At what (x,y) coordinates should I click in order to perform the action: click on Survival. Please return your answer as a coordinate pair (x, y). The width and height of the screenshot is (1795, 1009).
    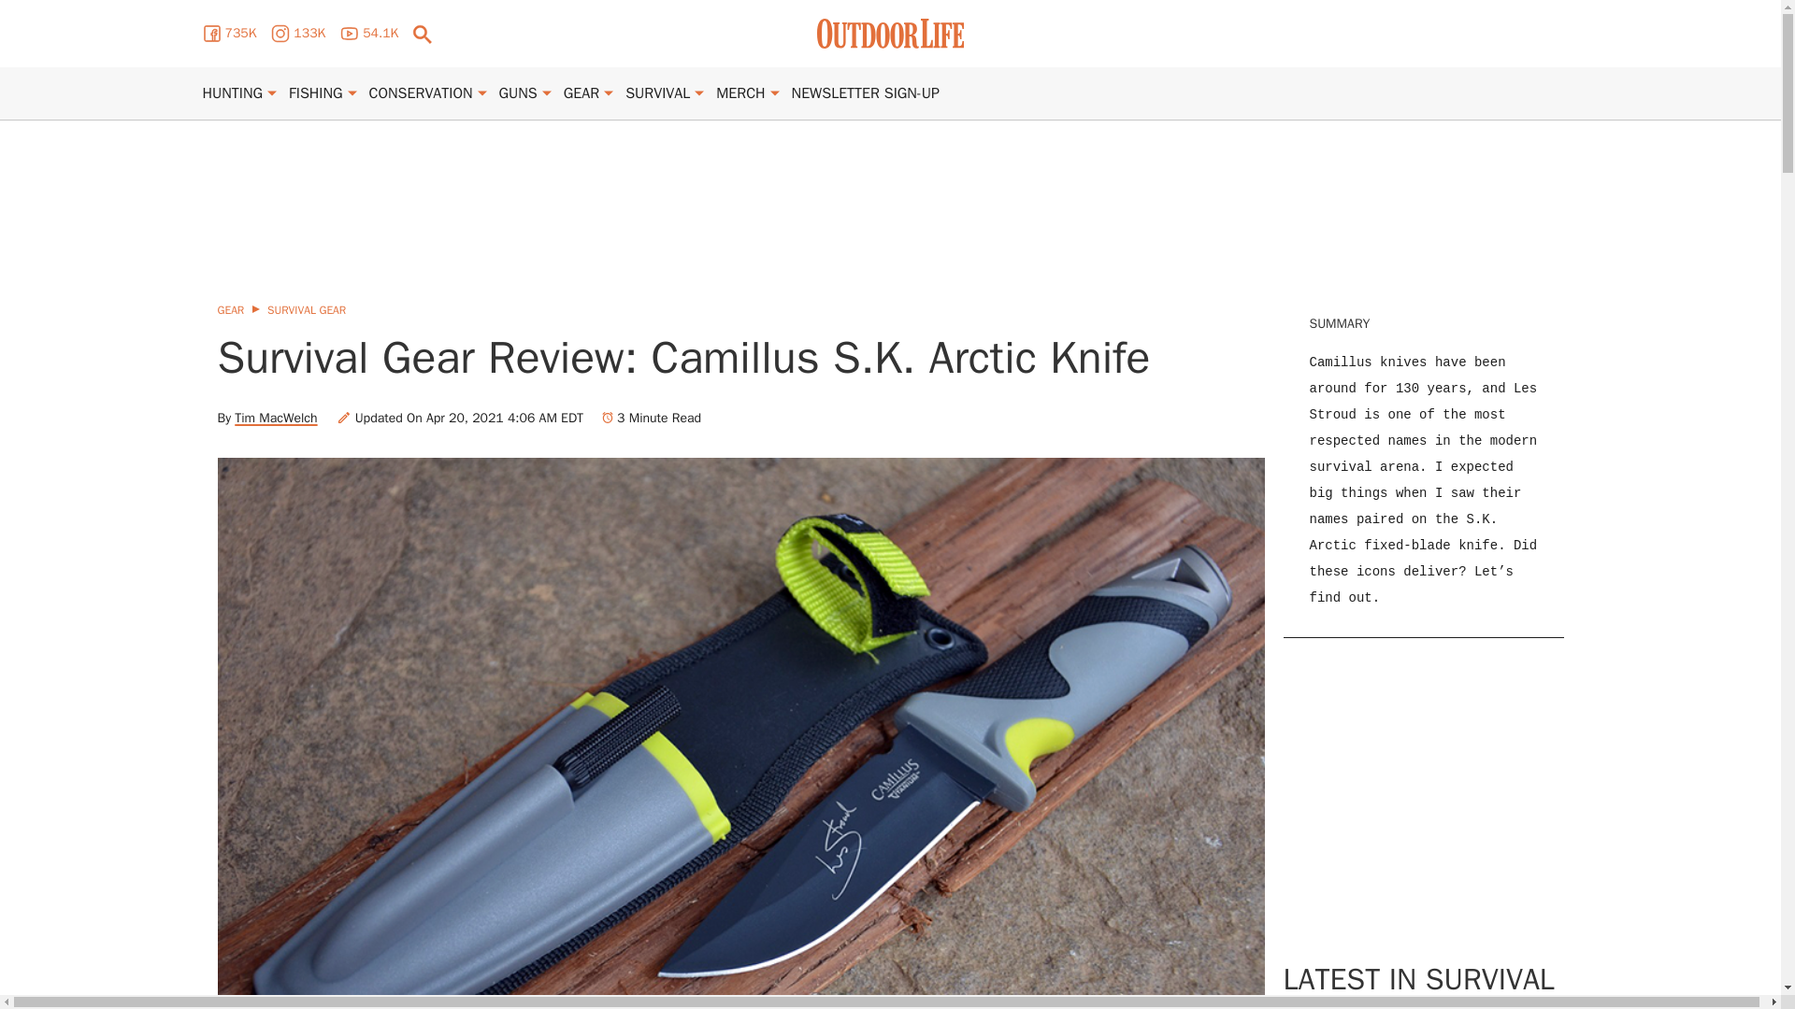
    Looking at the image, I should click on (656, 93).